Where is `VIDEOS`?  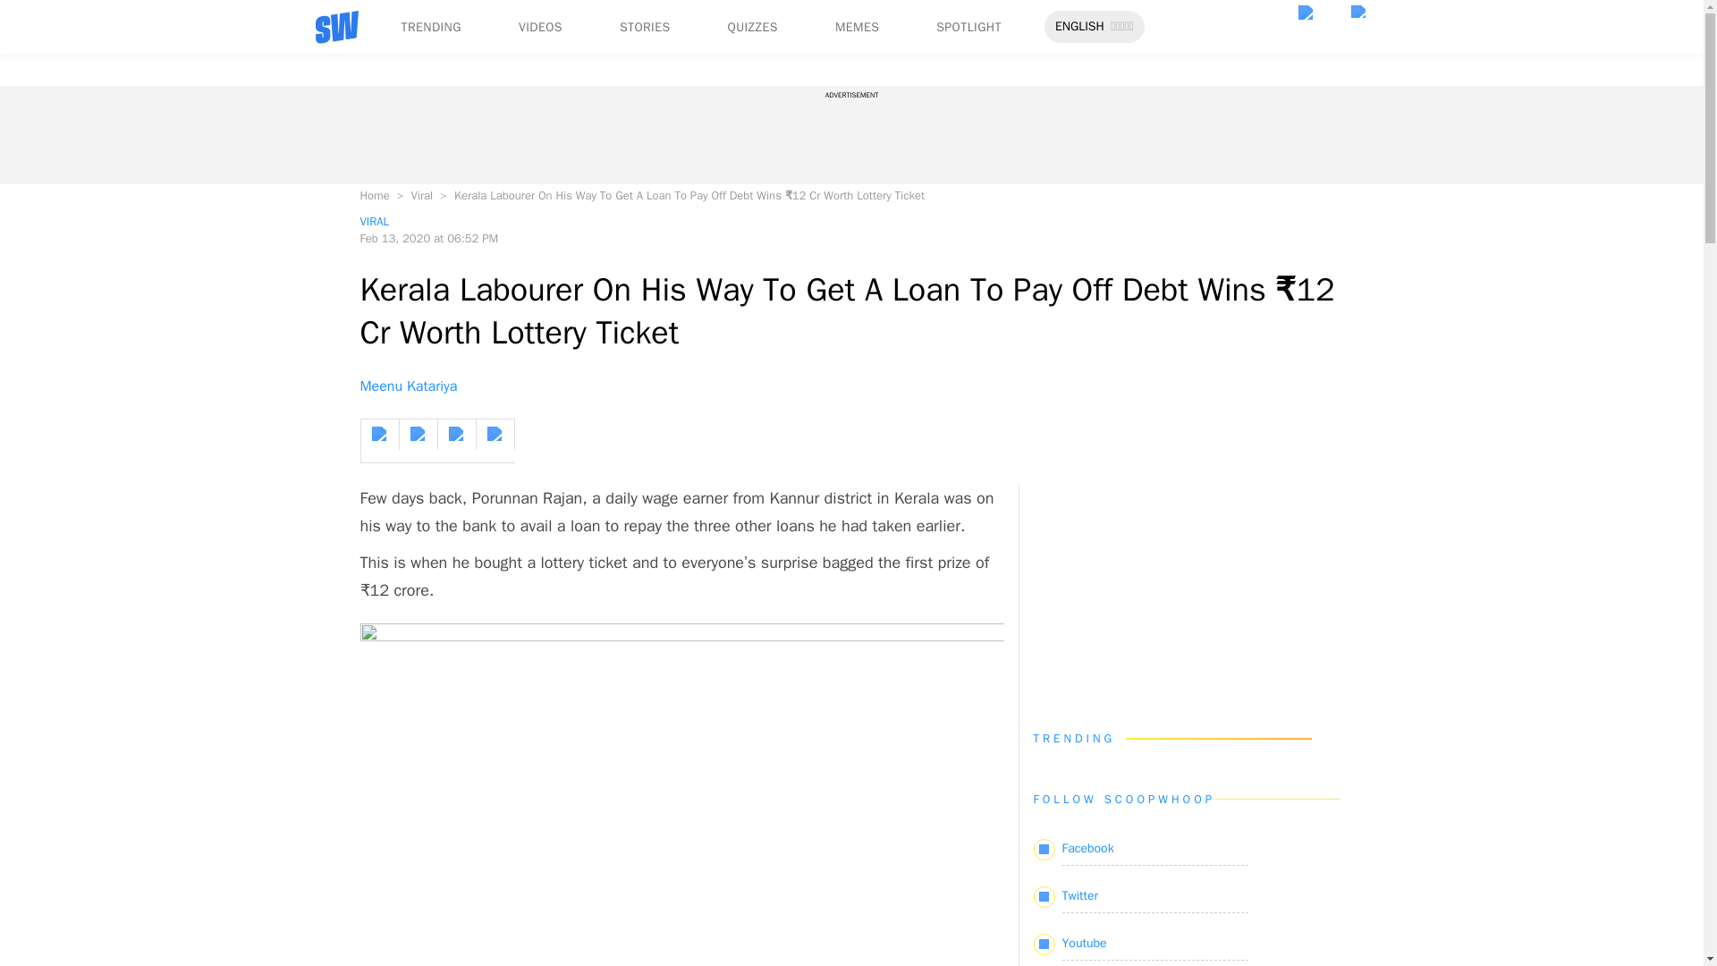 VIDEOS is located at coordinates (540, 27).